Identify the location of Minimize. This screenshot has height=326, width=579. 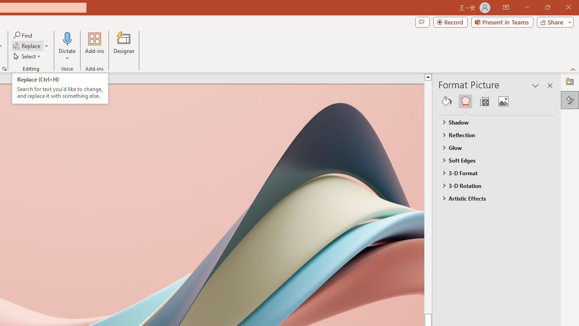
(527, 7).